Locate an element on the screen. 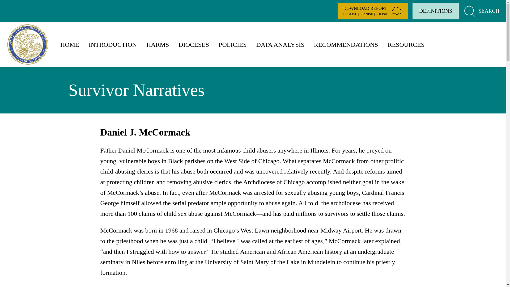 The image size is (510, 287). DIOCESES is located at coordinates (194, 45).